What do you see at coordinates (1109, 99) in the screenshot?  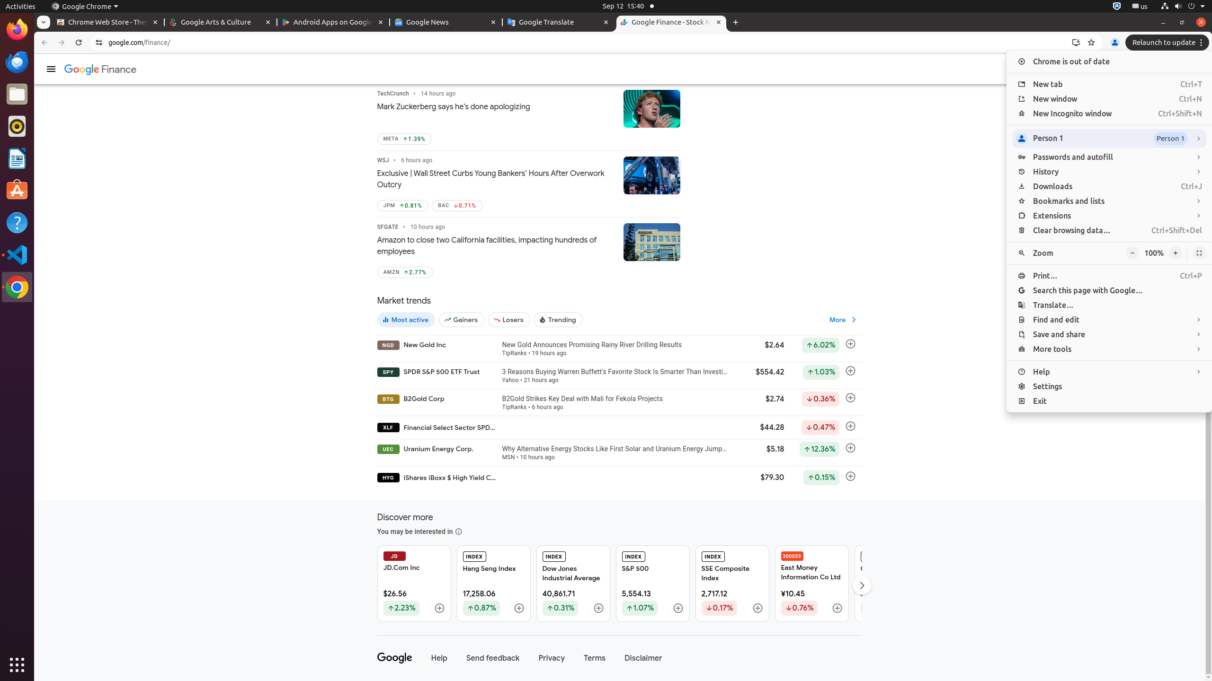 I see `New window Ctrl+N` at bounding box center [1109, 99].